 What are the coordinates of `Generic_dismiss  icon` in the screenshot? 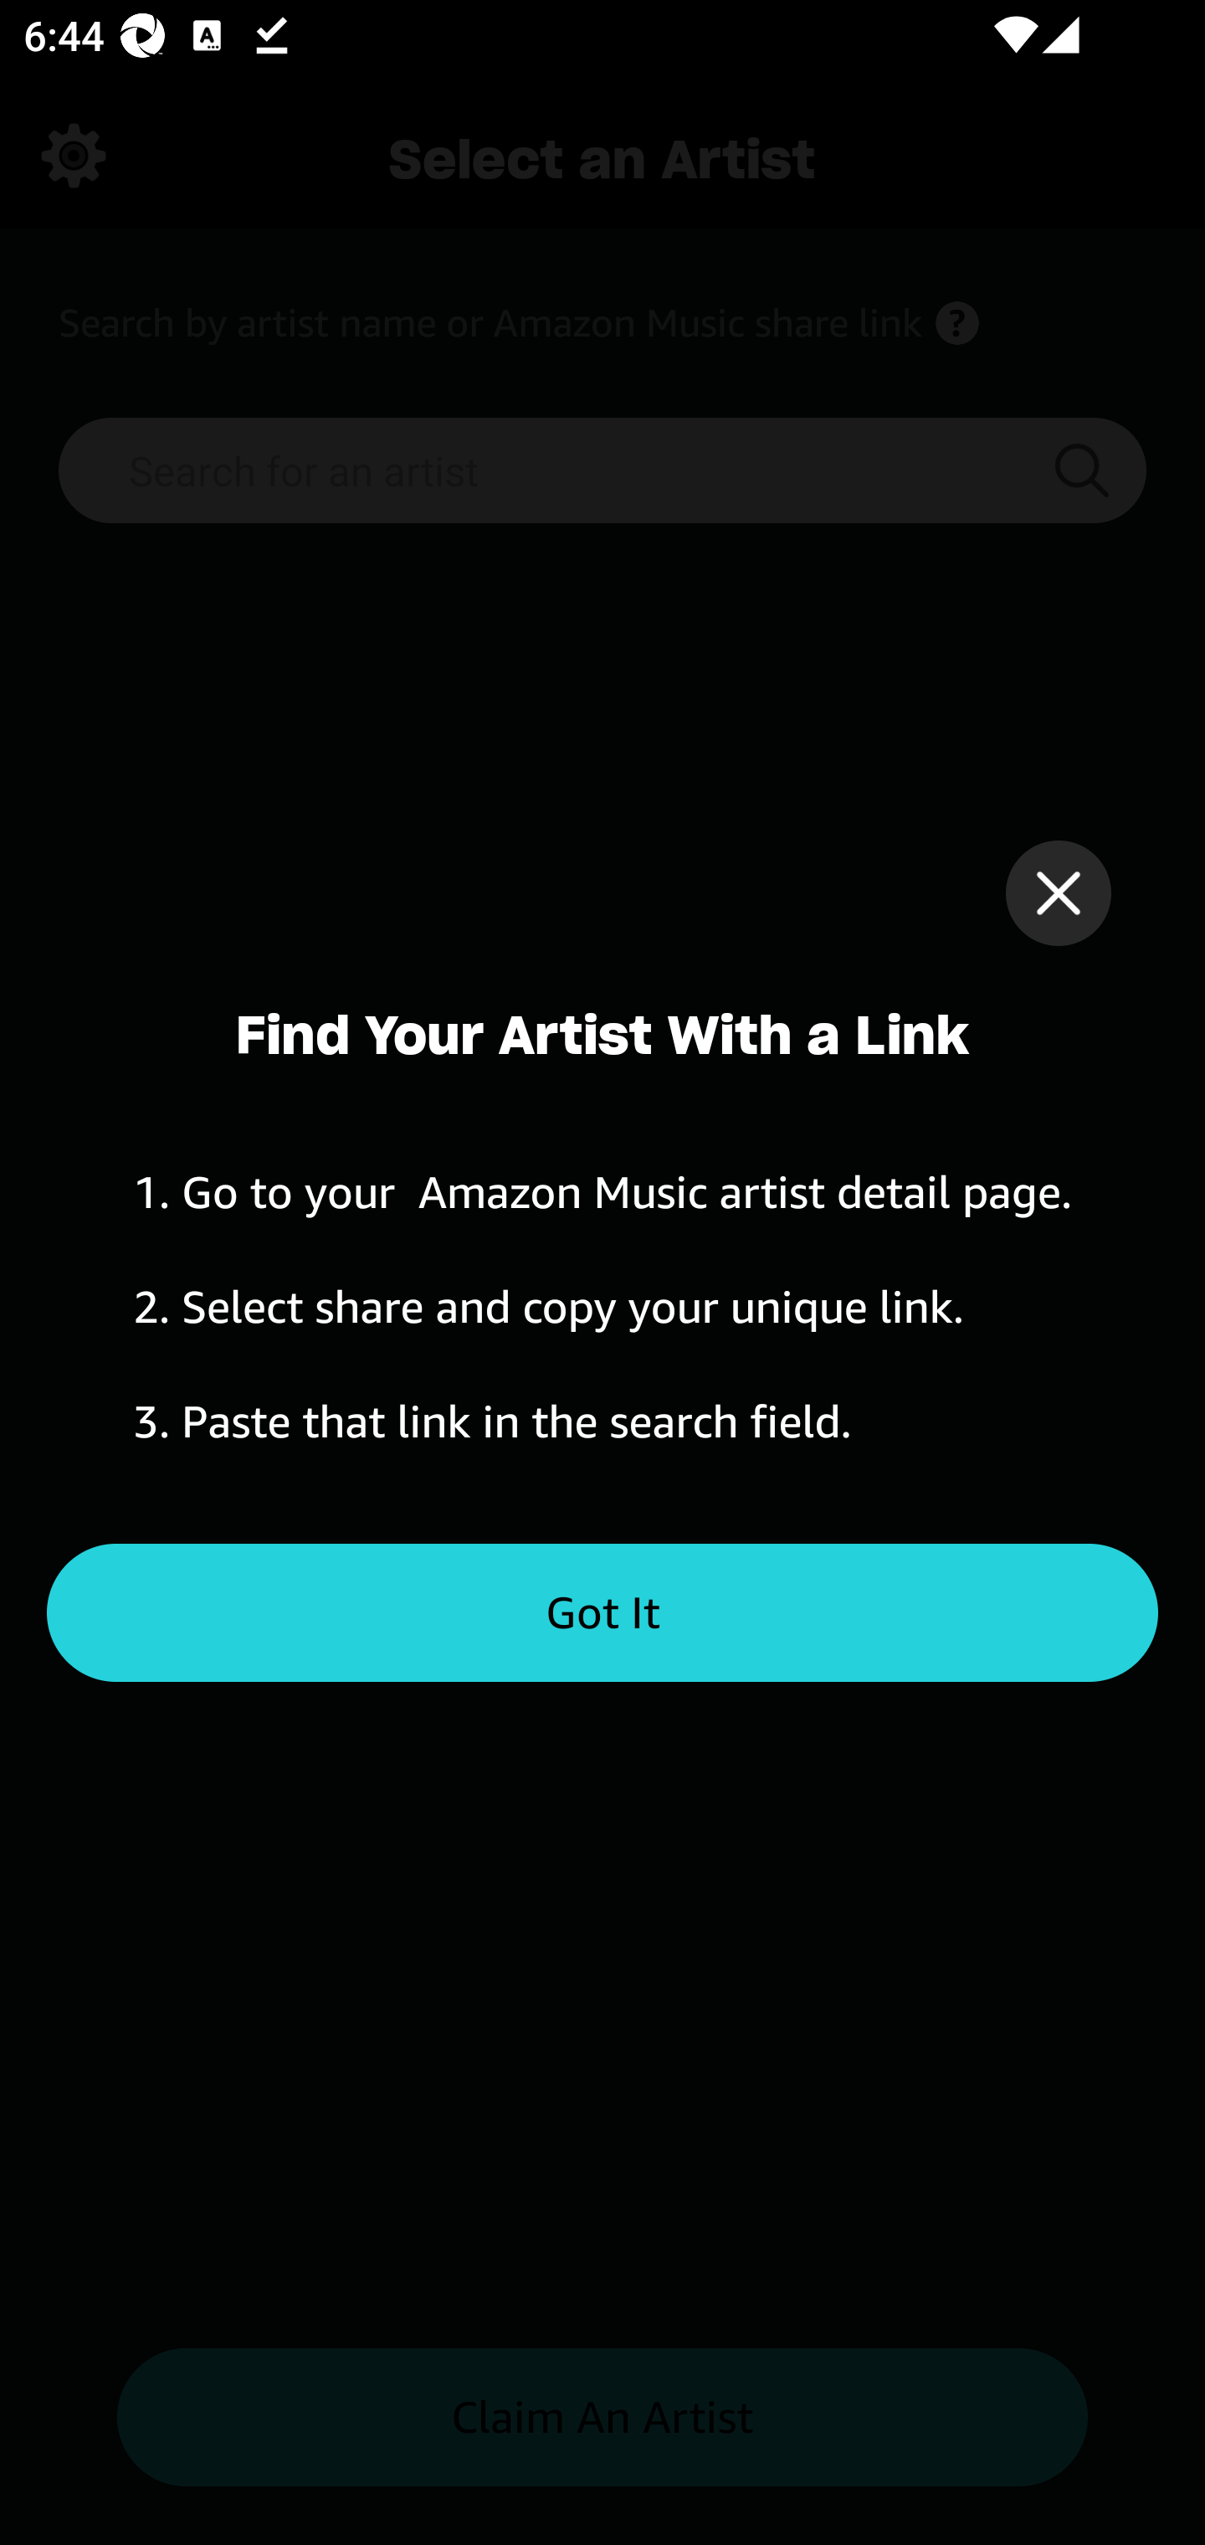 It's located at (1058, 892).